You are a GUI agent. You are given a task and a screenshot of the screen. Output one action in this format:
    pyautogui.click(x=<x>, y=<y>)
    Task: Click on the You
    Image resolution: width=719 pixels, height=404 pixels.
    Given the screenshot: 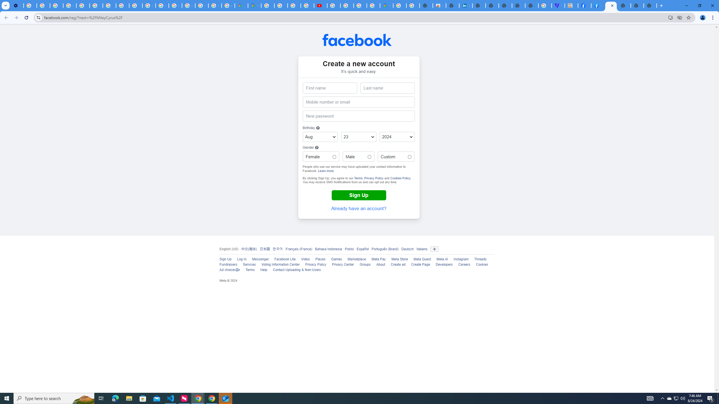 What is the action you would take?
    pyautogui.click(x=703, y=18)
    